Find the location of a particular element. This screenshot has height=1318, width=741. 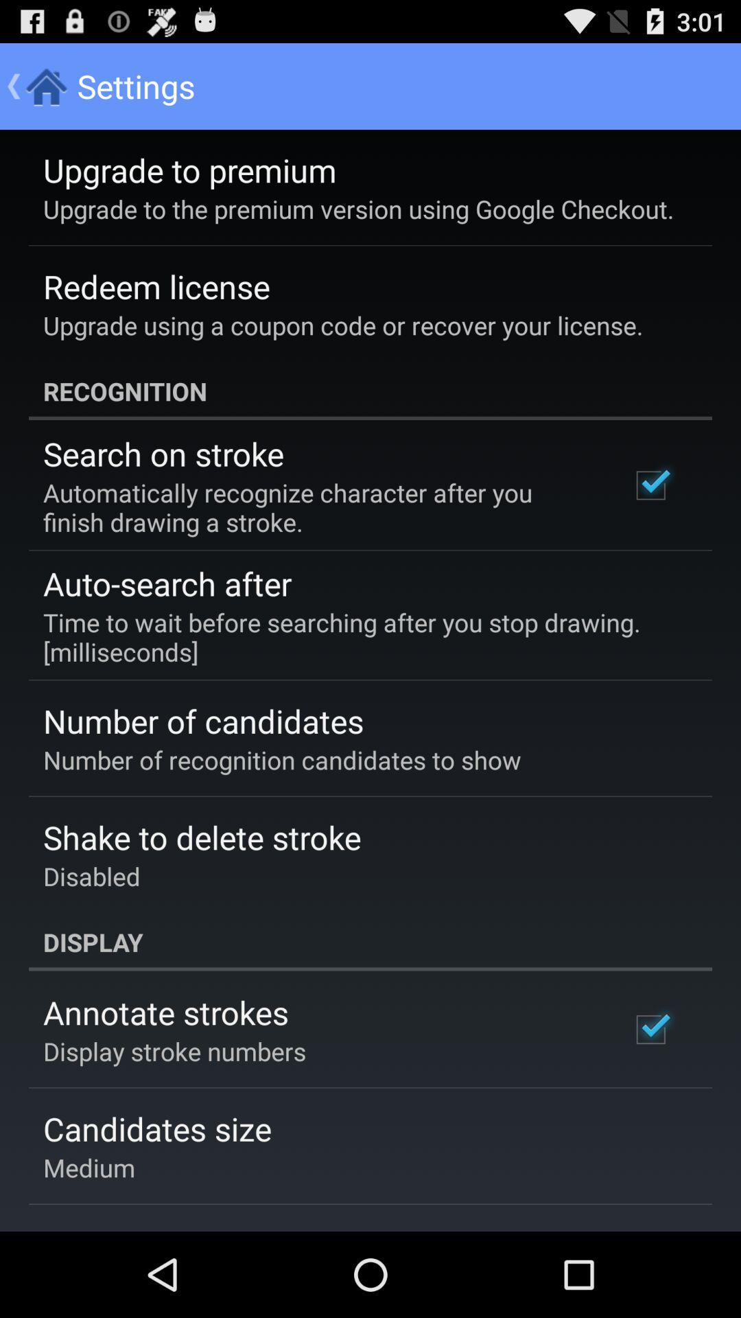

tap the candidates size item is located at coordinates (158, 1129).